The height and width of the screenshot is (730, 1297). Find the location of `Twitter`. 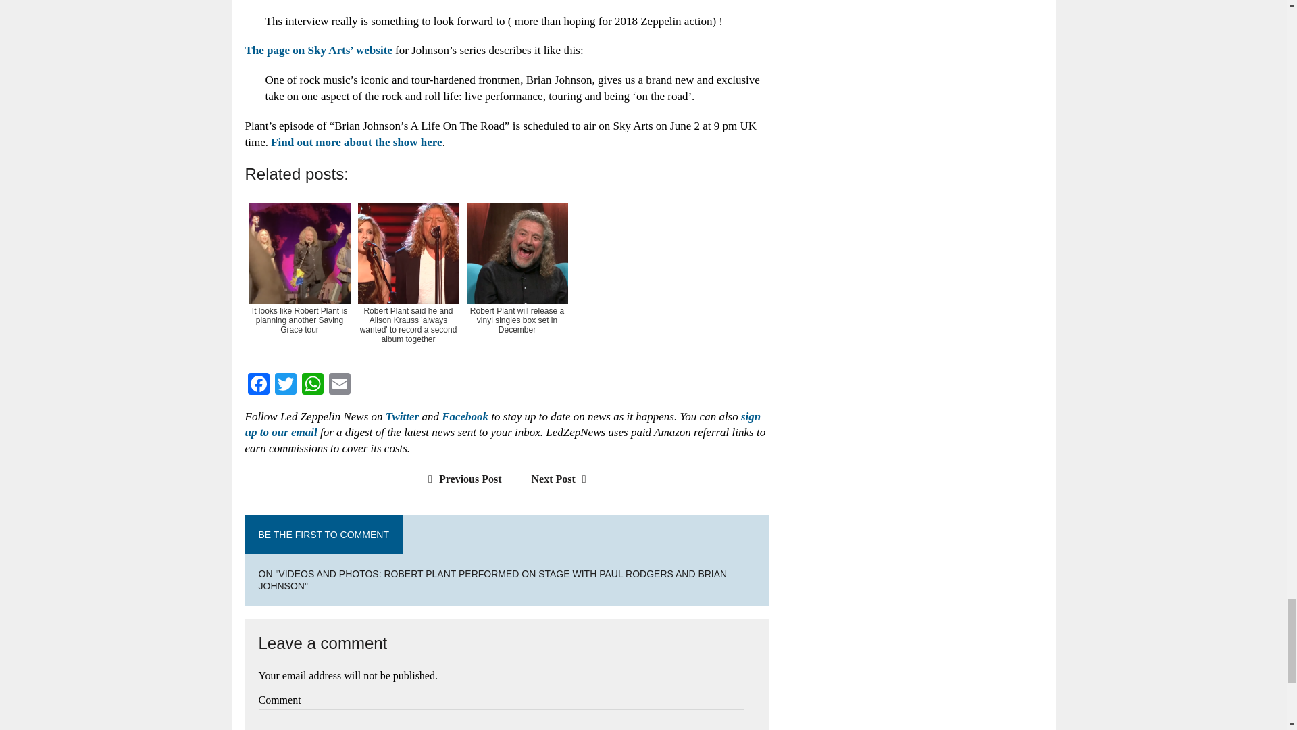

Twitter is located at coordinates (284, 385).